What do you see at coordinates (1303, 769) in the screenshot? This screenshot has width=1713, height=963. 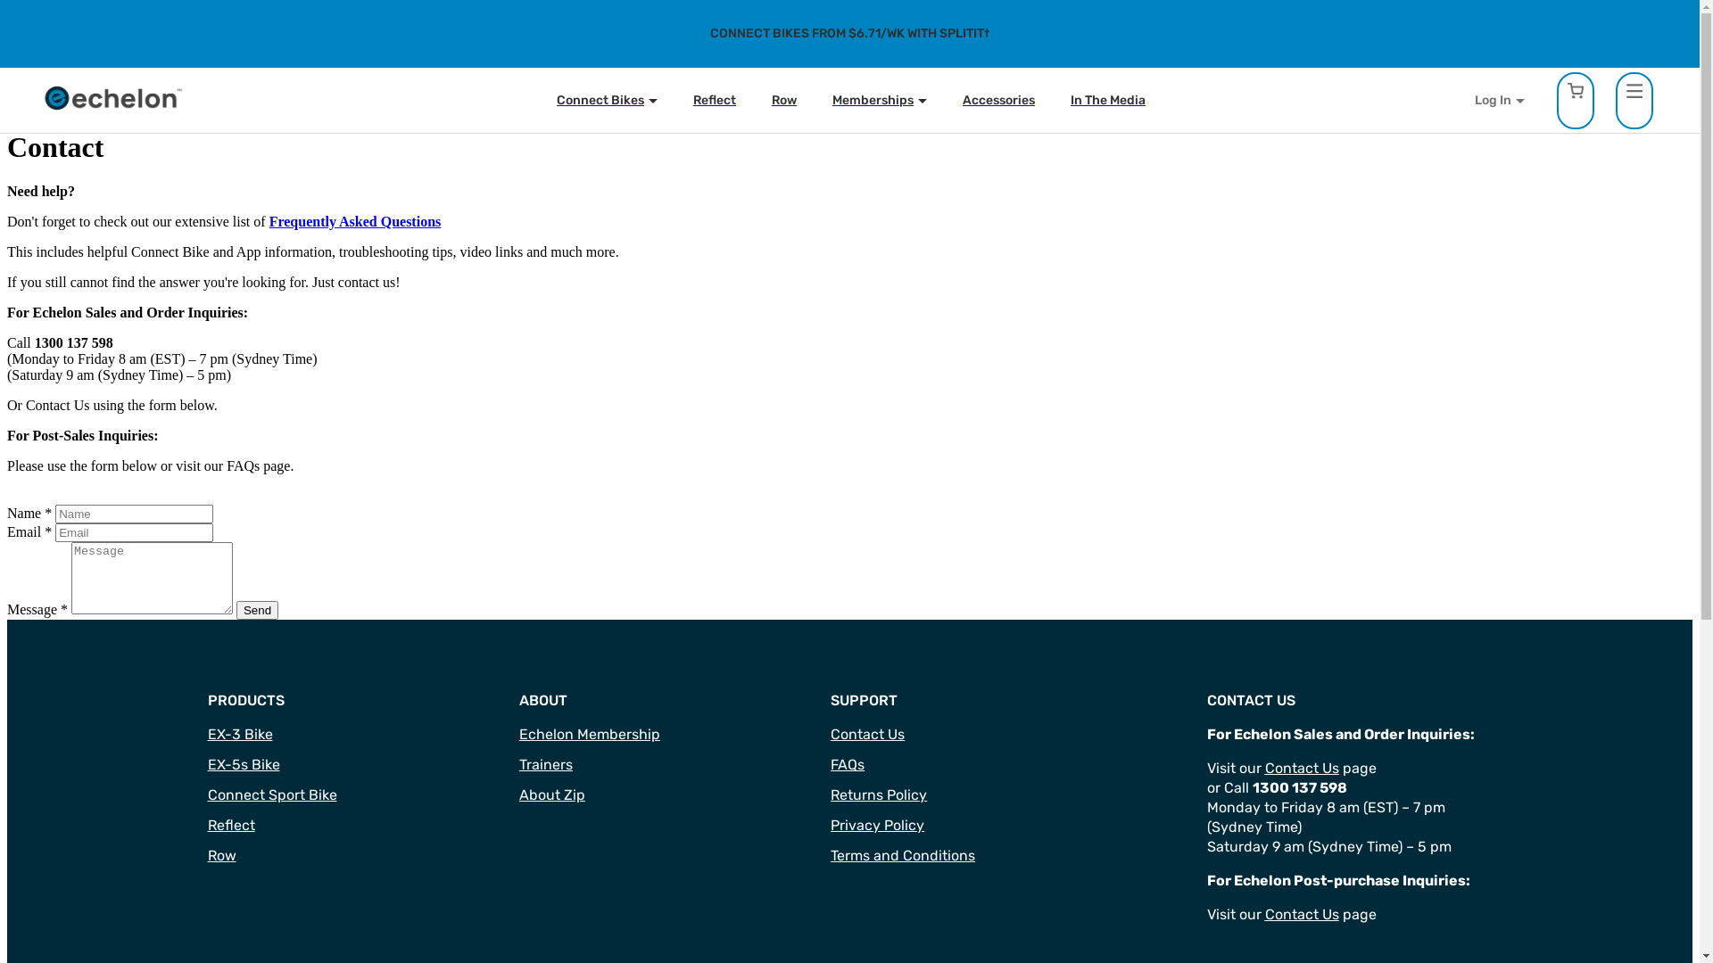 I see `Contact Us` at bounding box center [1303, 769].